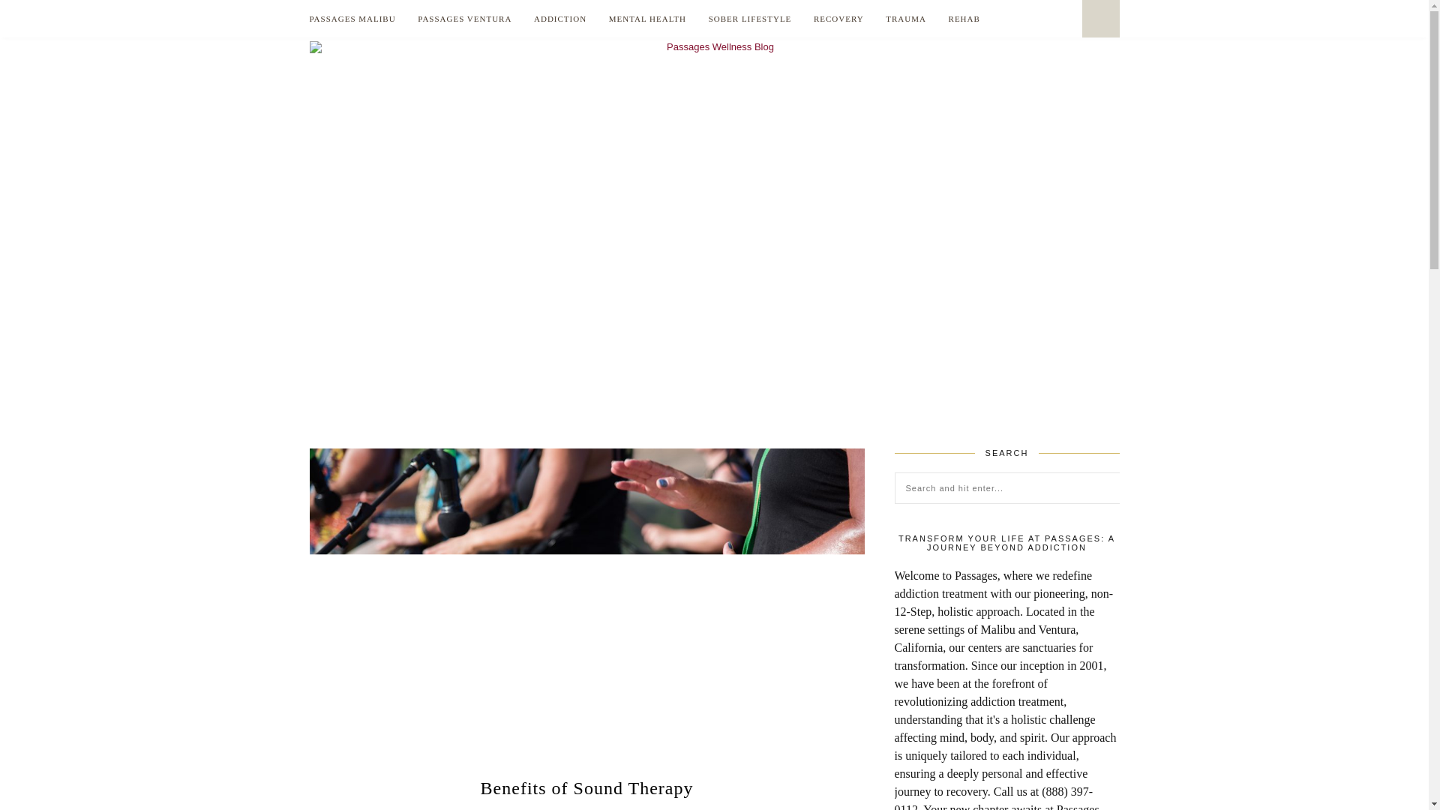  I want to click on RECOVERY, so click(838, 18).